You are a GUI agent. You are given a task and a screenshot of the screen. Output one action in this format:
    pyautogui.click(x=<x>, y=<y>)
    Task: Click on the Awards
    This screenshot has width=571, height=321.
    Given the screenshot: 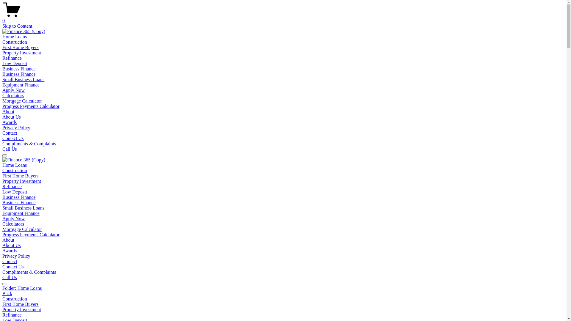 What is the action you would take?
    pyautogui.click(x=10, y=122)
    